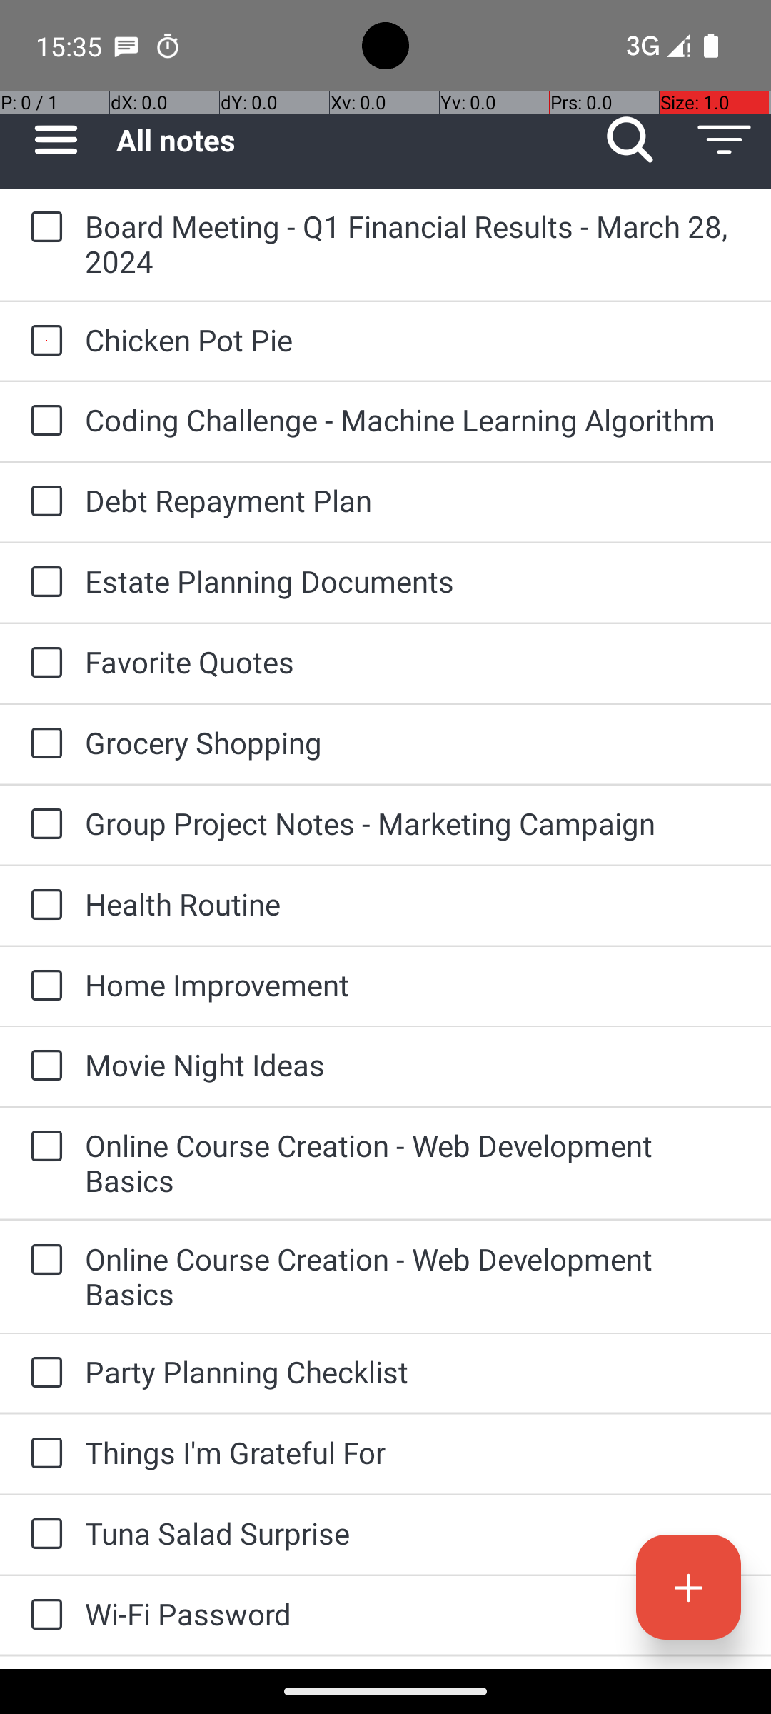 This screenshot has height=1714, width=771. Describe the element at coordinates (43, 906) in the screenshot. I see `to-do: Health Routine` at that location.